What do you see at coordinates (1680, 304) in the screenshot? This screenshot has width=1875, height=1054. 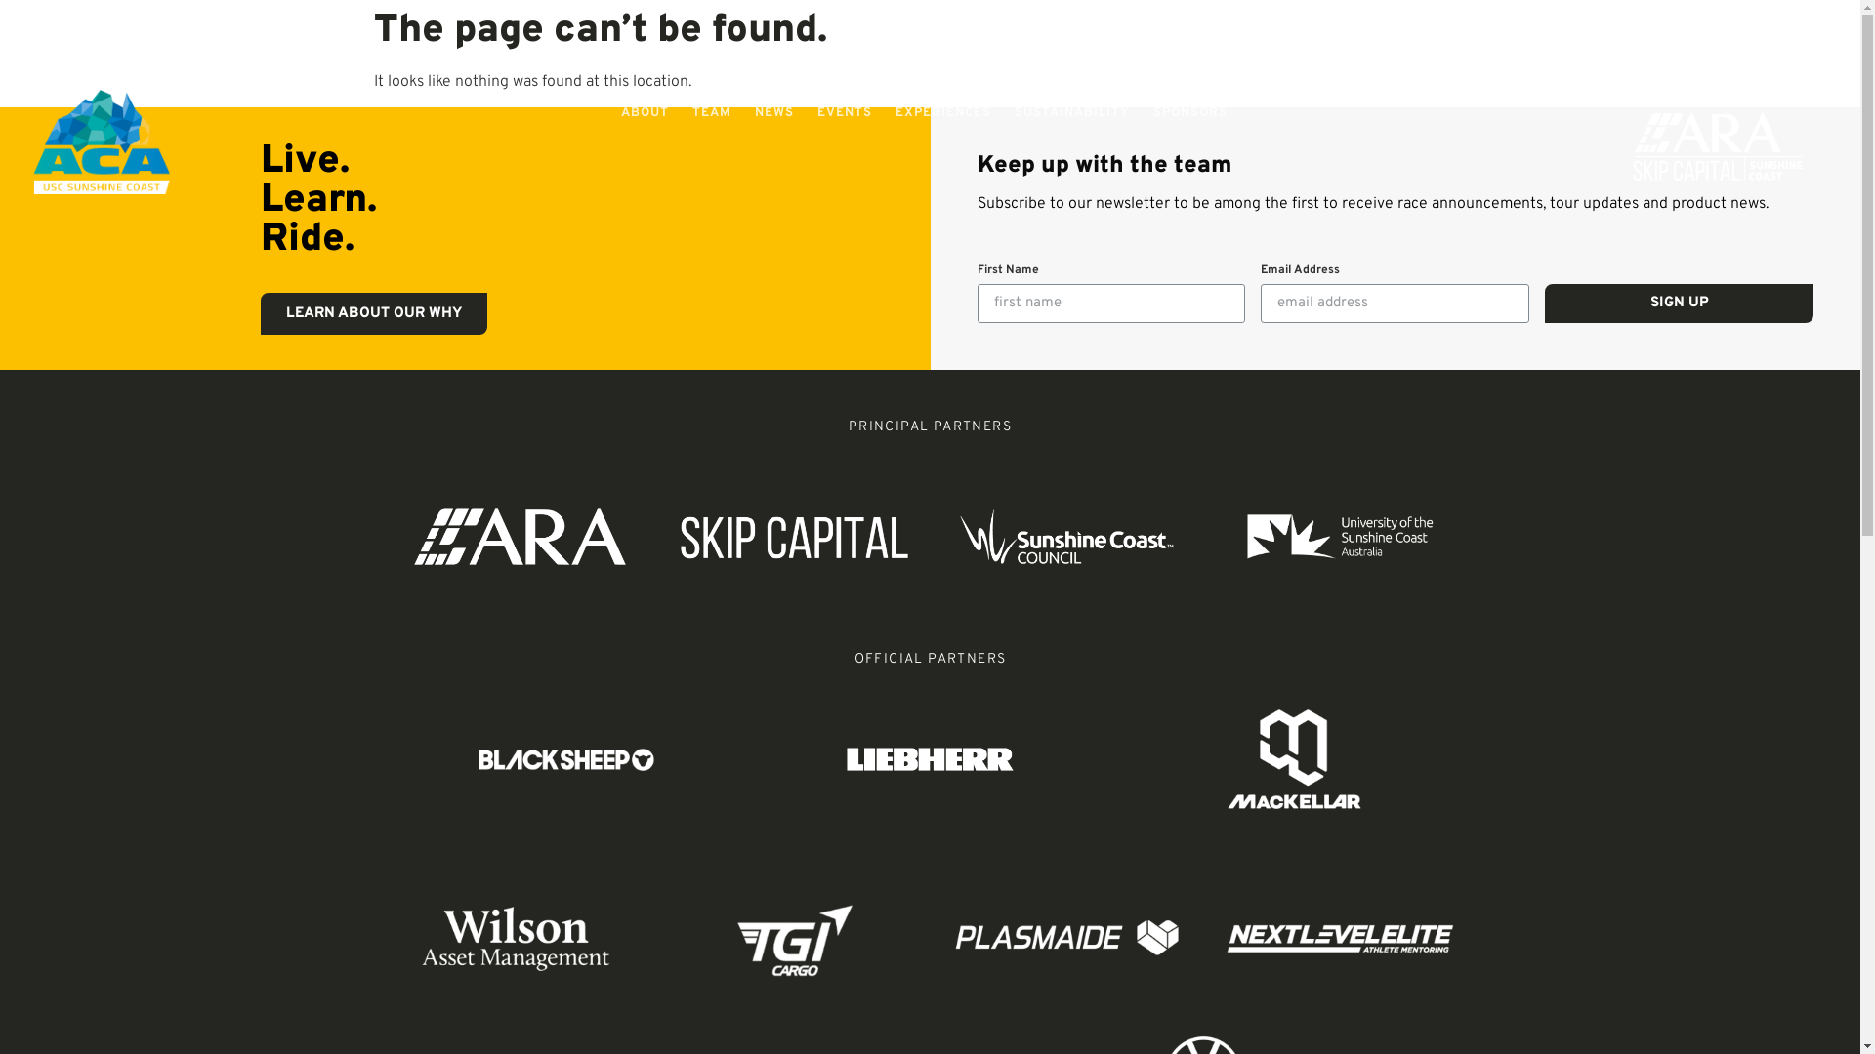 I see `SIGN UP` at bounding box center [1680, 304].